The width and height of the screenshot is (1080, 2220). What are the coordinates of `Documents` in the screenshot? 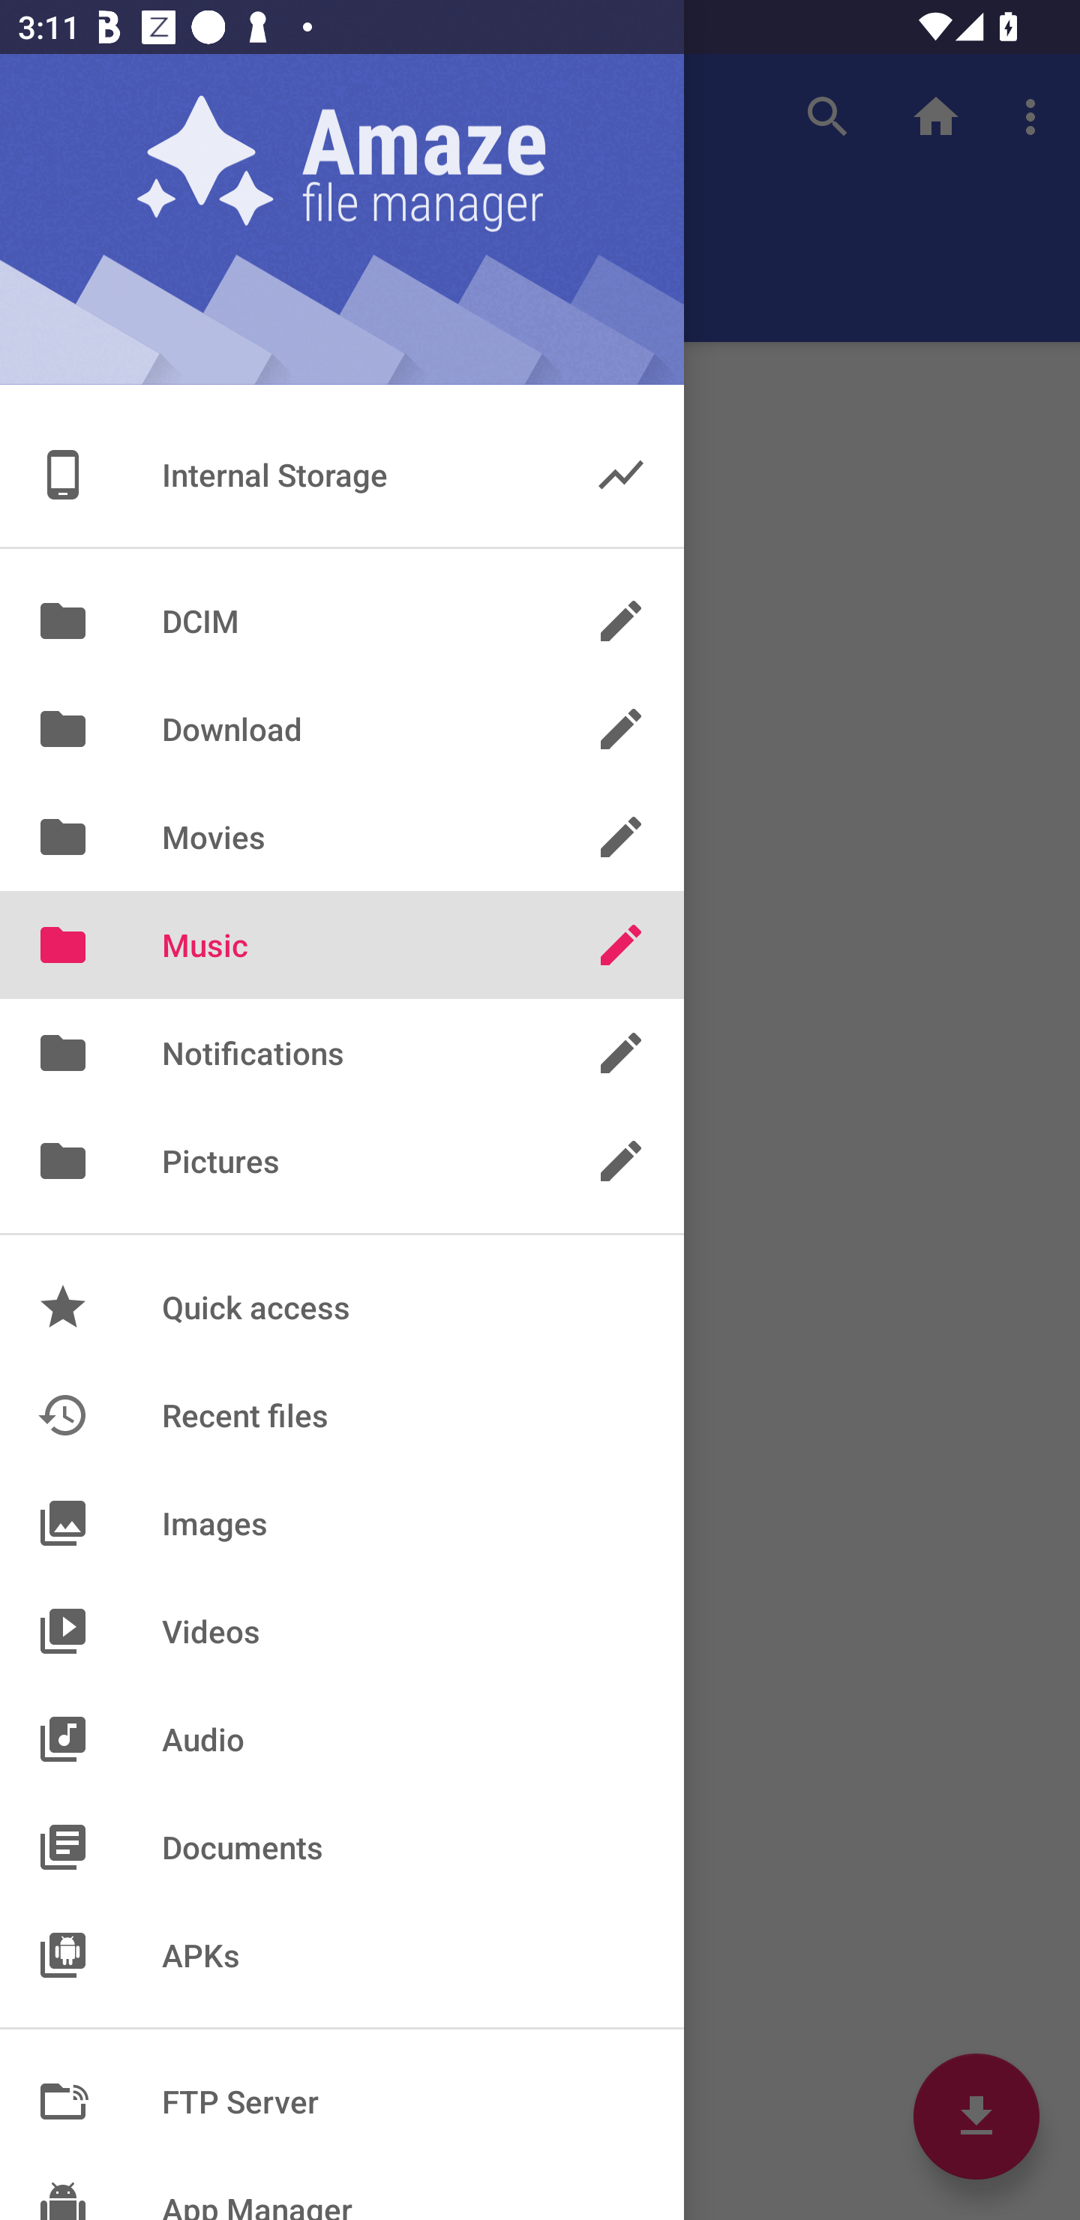 It's located at (342, 1846).